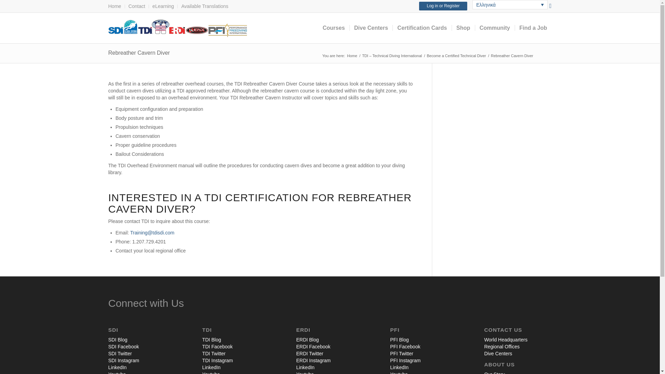 This screenshot has width=665, height=374. Describe the element at coordinates (114, 6) in the screenshot. I see `Home` at that location.